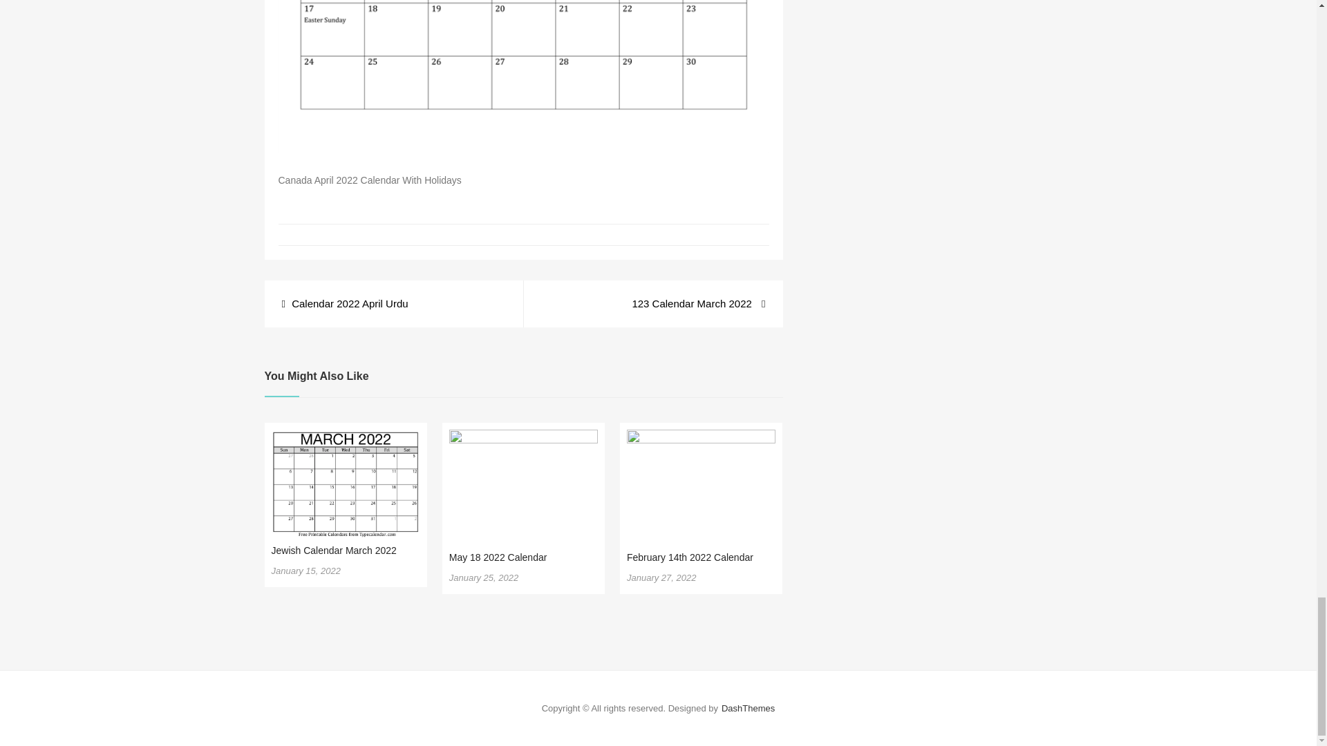  I want to click on Jewish Calendar March 2022, so click(333, 550).